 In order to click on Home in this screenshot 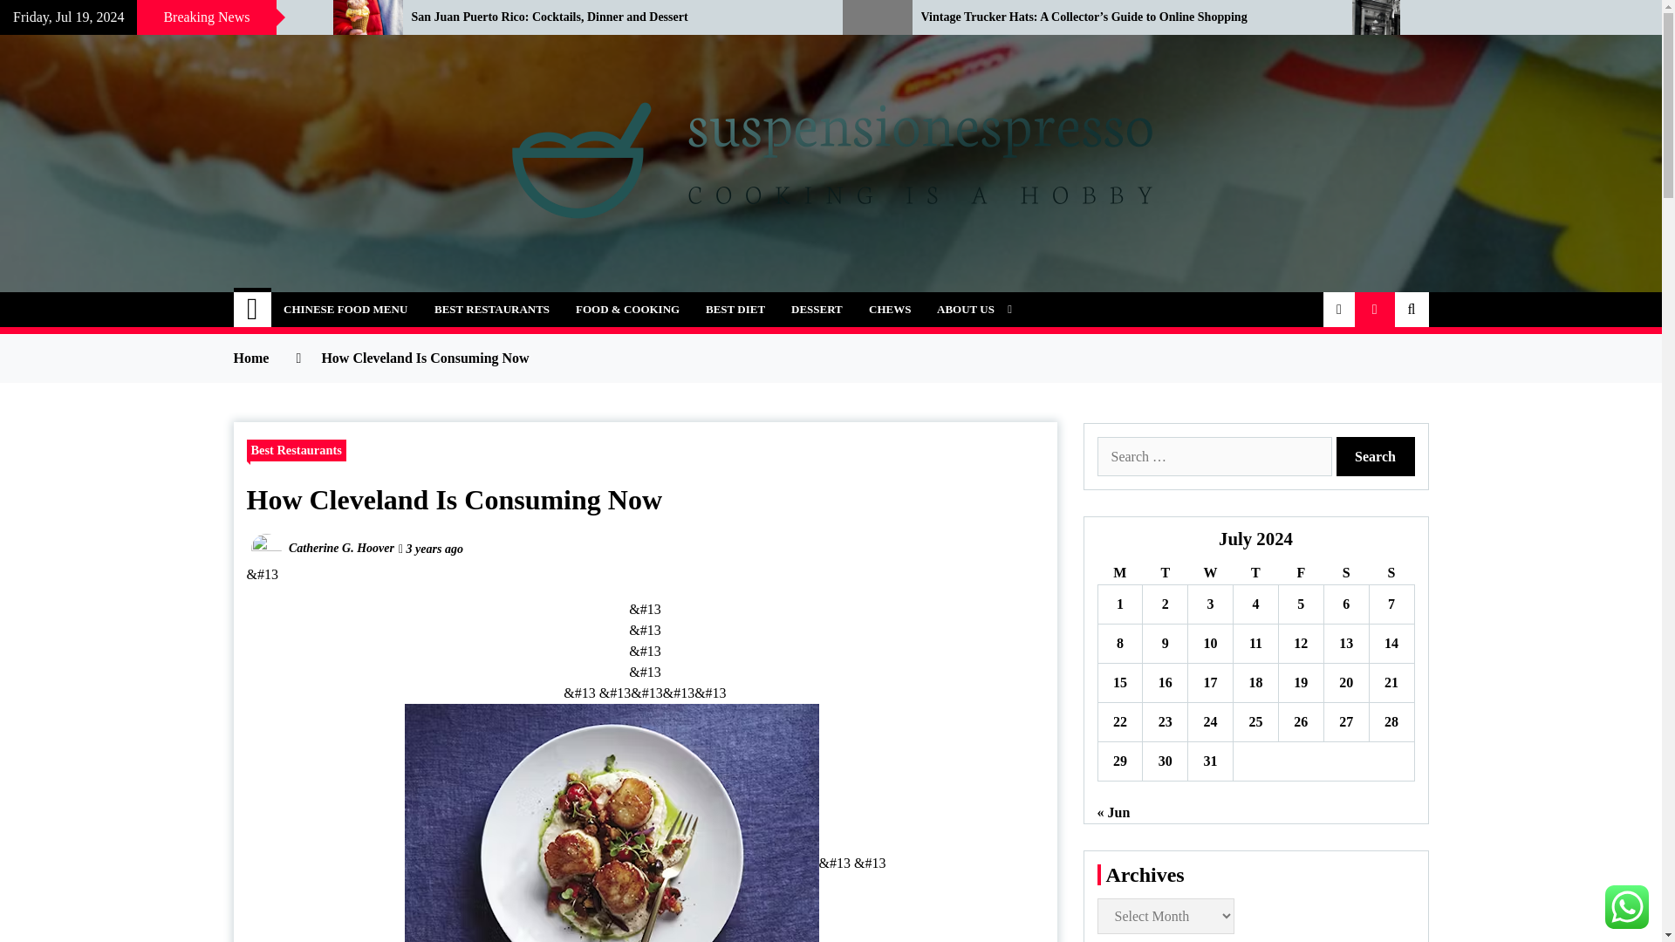, I will do `click(253, 309)`.